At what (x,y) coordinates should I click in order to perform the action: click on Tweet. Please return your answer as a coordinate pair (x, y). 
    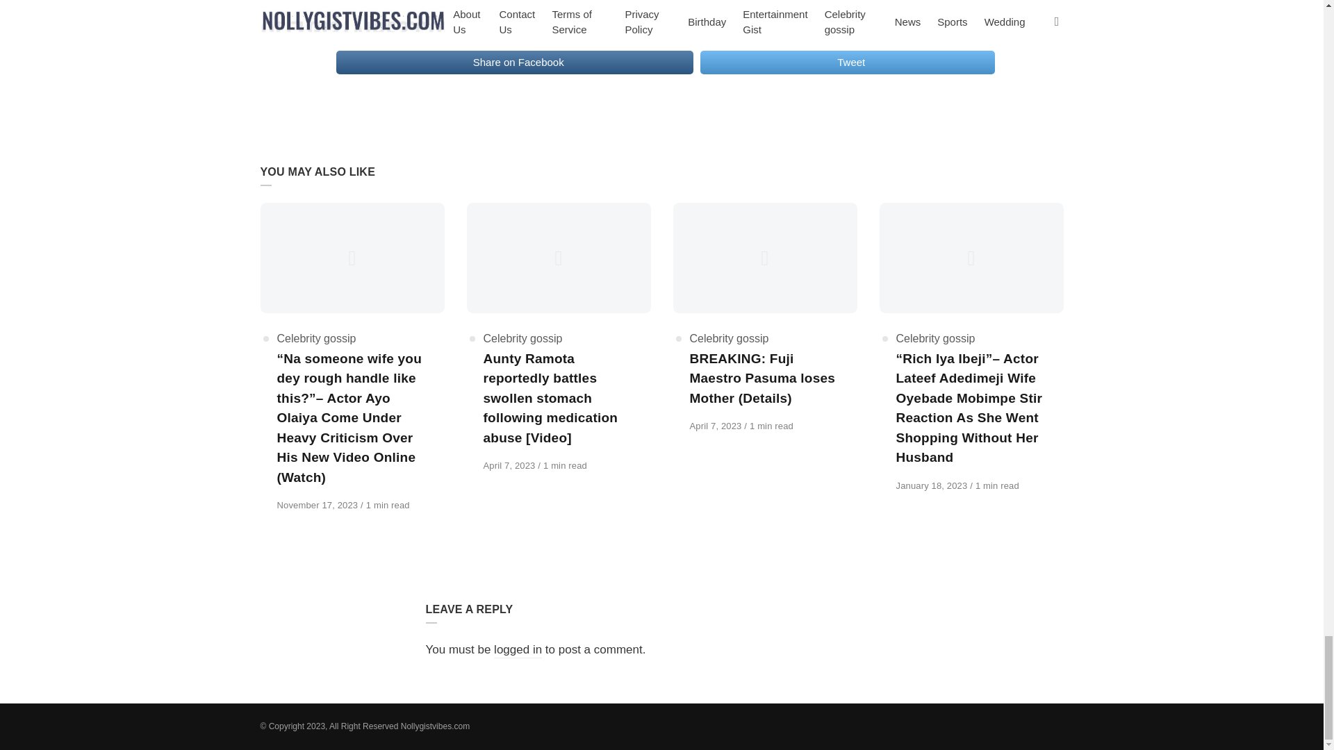
    Looking at the image, I should click on (848, 62).